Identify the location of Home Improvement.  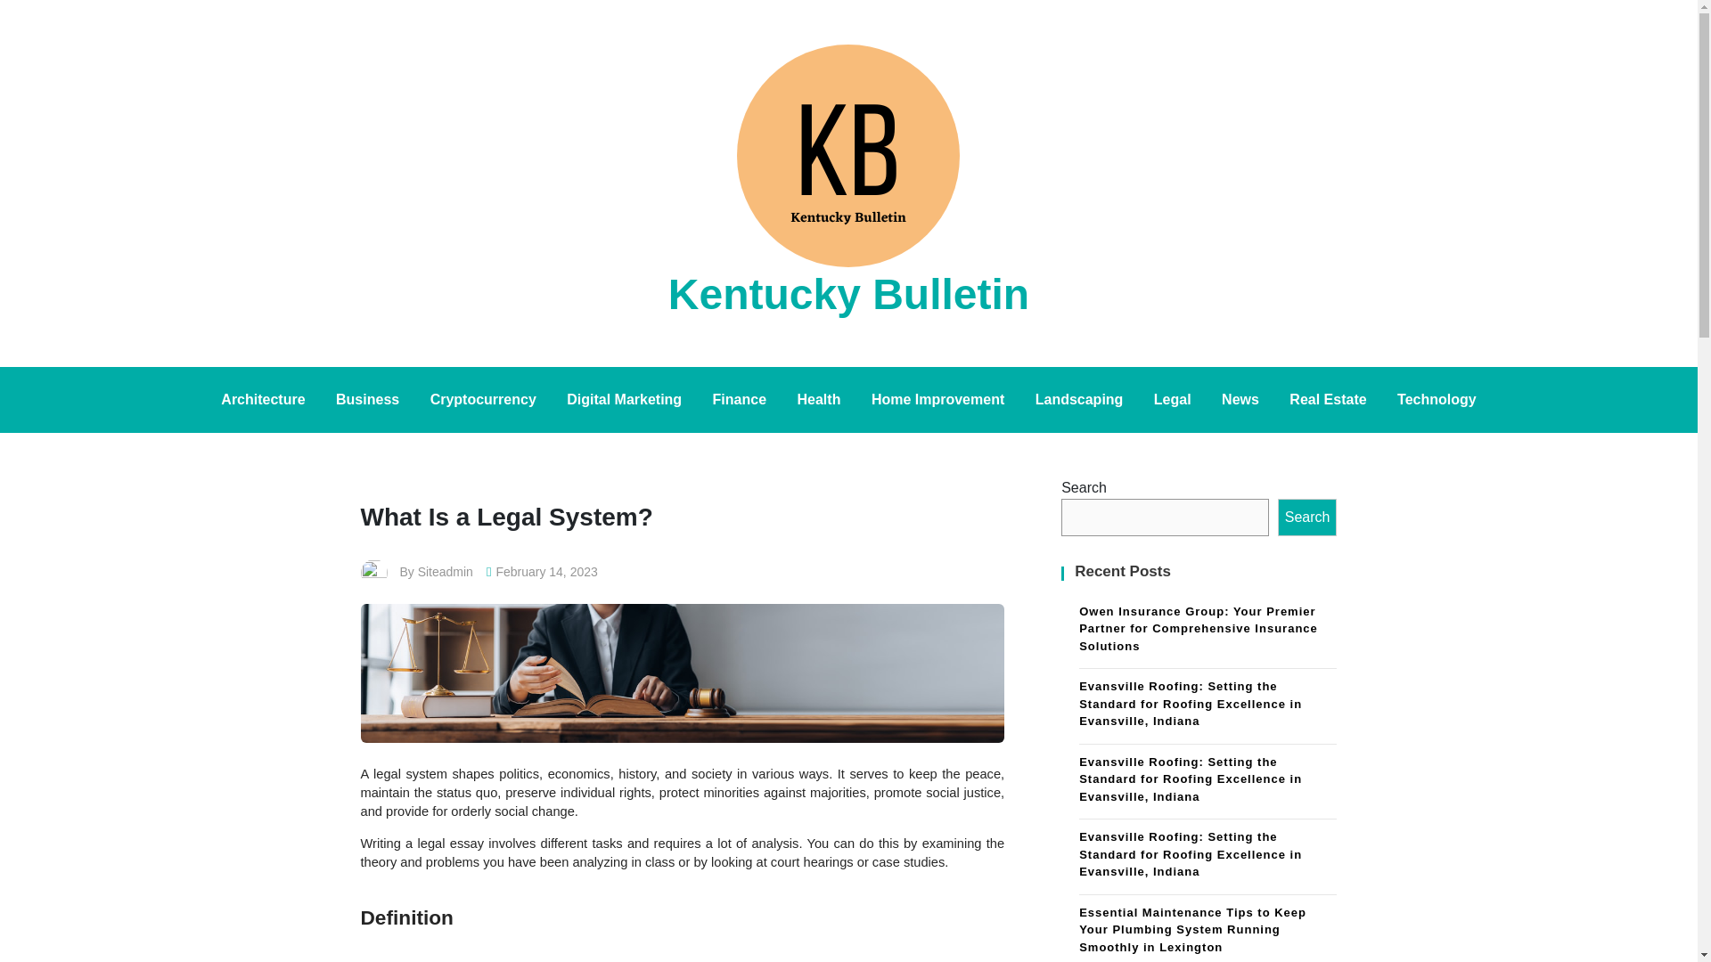
(937, 400).